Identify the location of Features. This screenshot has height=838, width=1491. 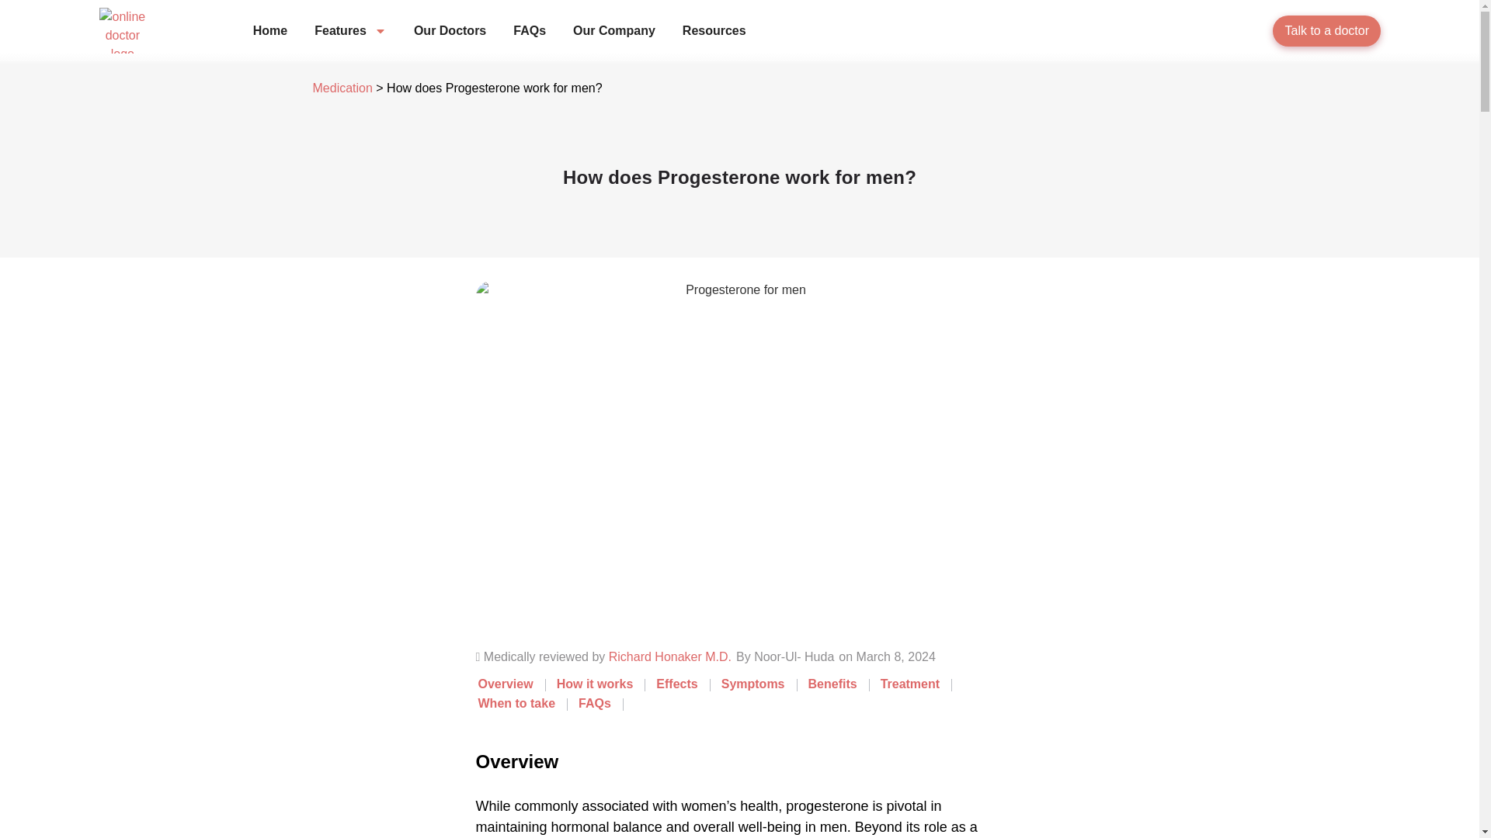
(350, 31).